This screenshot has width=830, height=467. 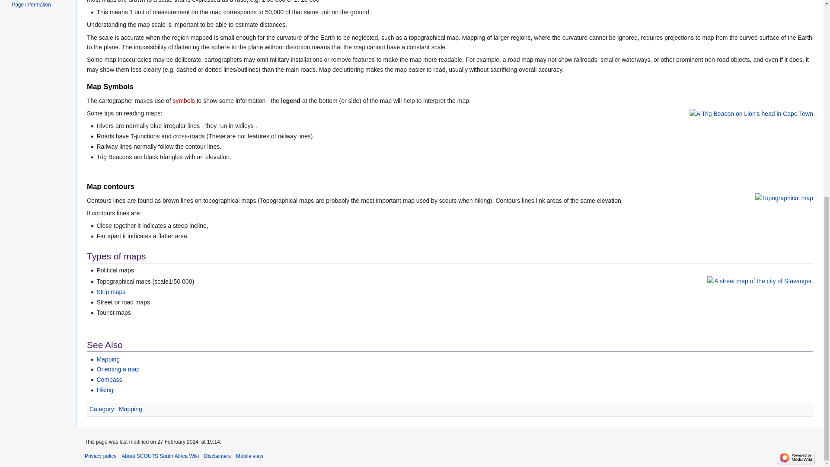 What do you see at coordinates (130, 409) in the screenshot?
I see `Mapping` at bounding box center [130, 409].